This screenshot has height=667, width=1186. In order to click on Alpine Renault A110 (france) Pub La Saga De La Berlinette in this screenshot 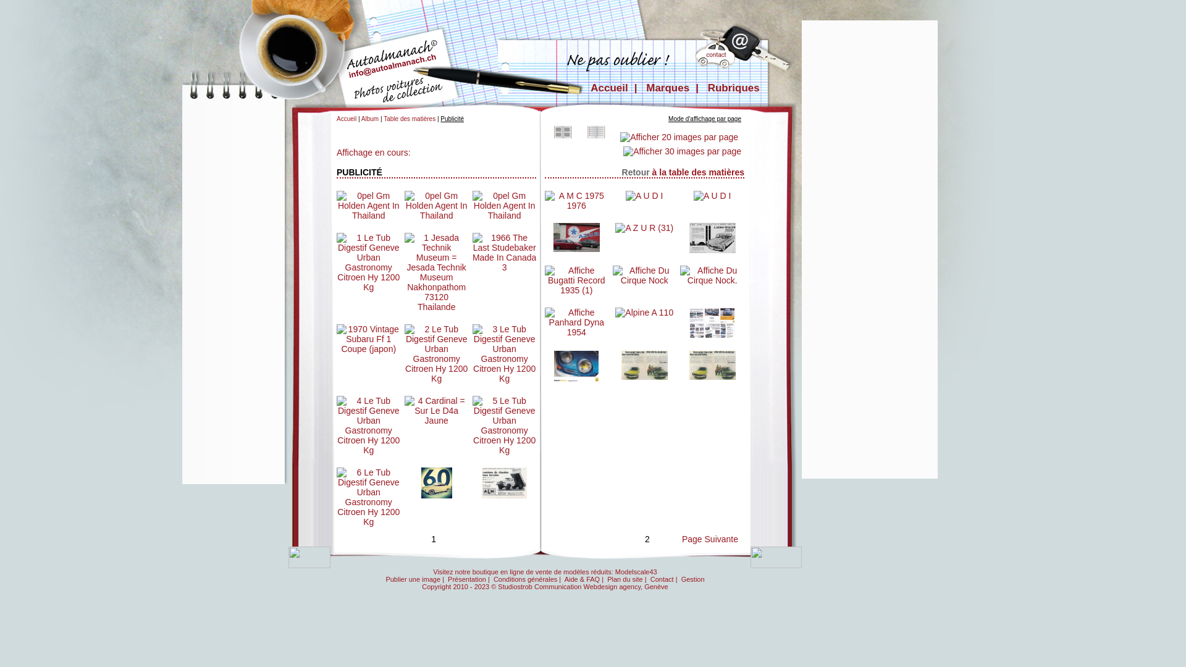, I will do `click(712, 323)`.